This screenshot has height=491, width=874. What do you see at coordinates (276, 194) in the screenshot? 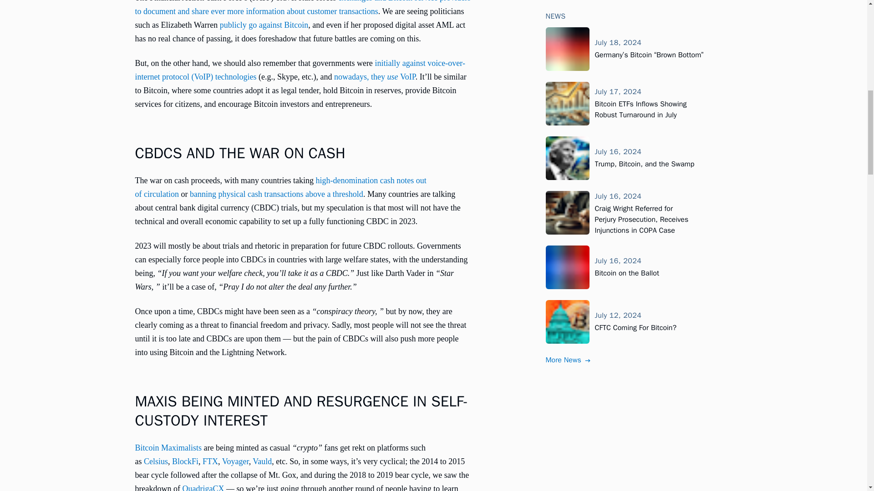
I see `banning physical cash transactions above a threshold` at bounding box center [276, 194].